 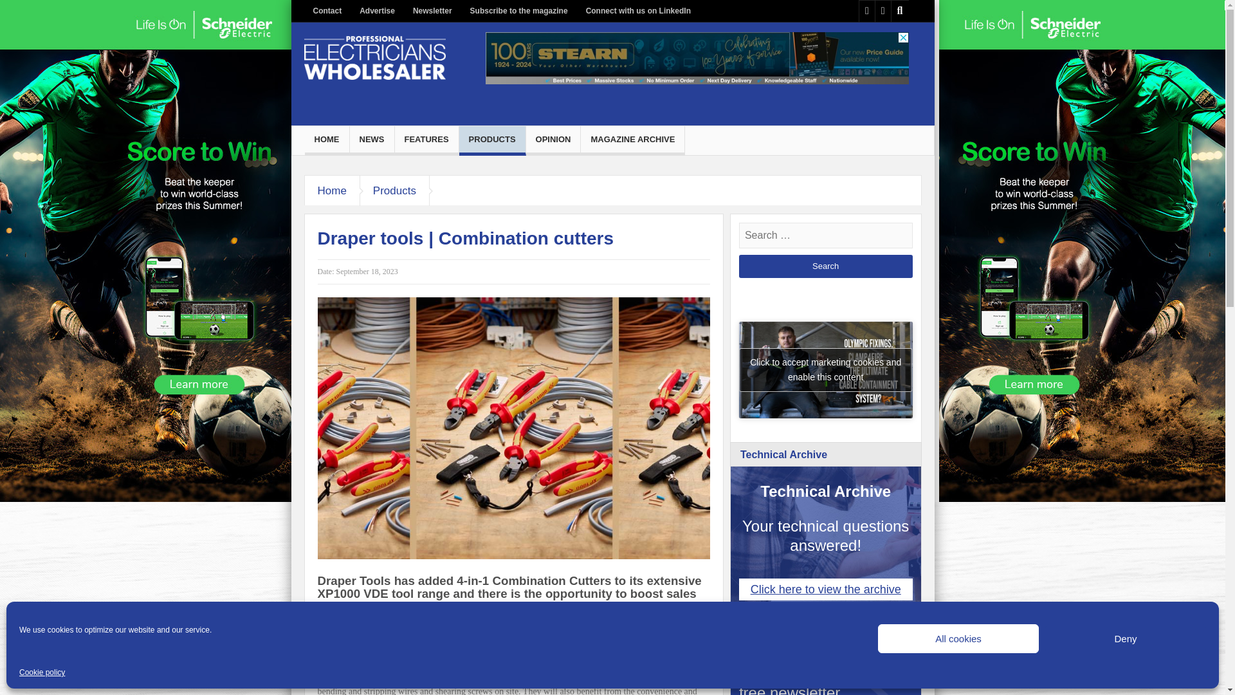 I want to click on Search, so click(x=825, y=266).